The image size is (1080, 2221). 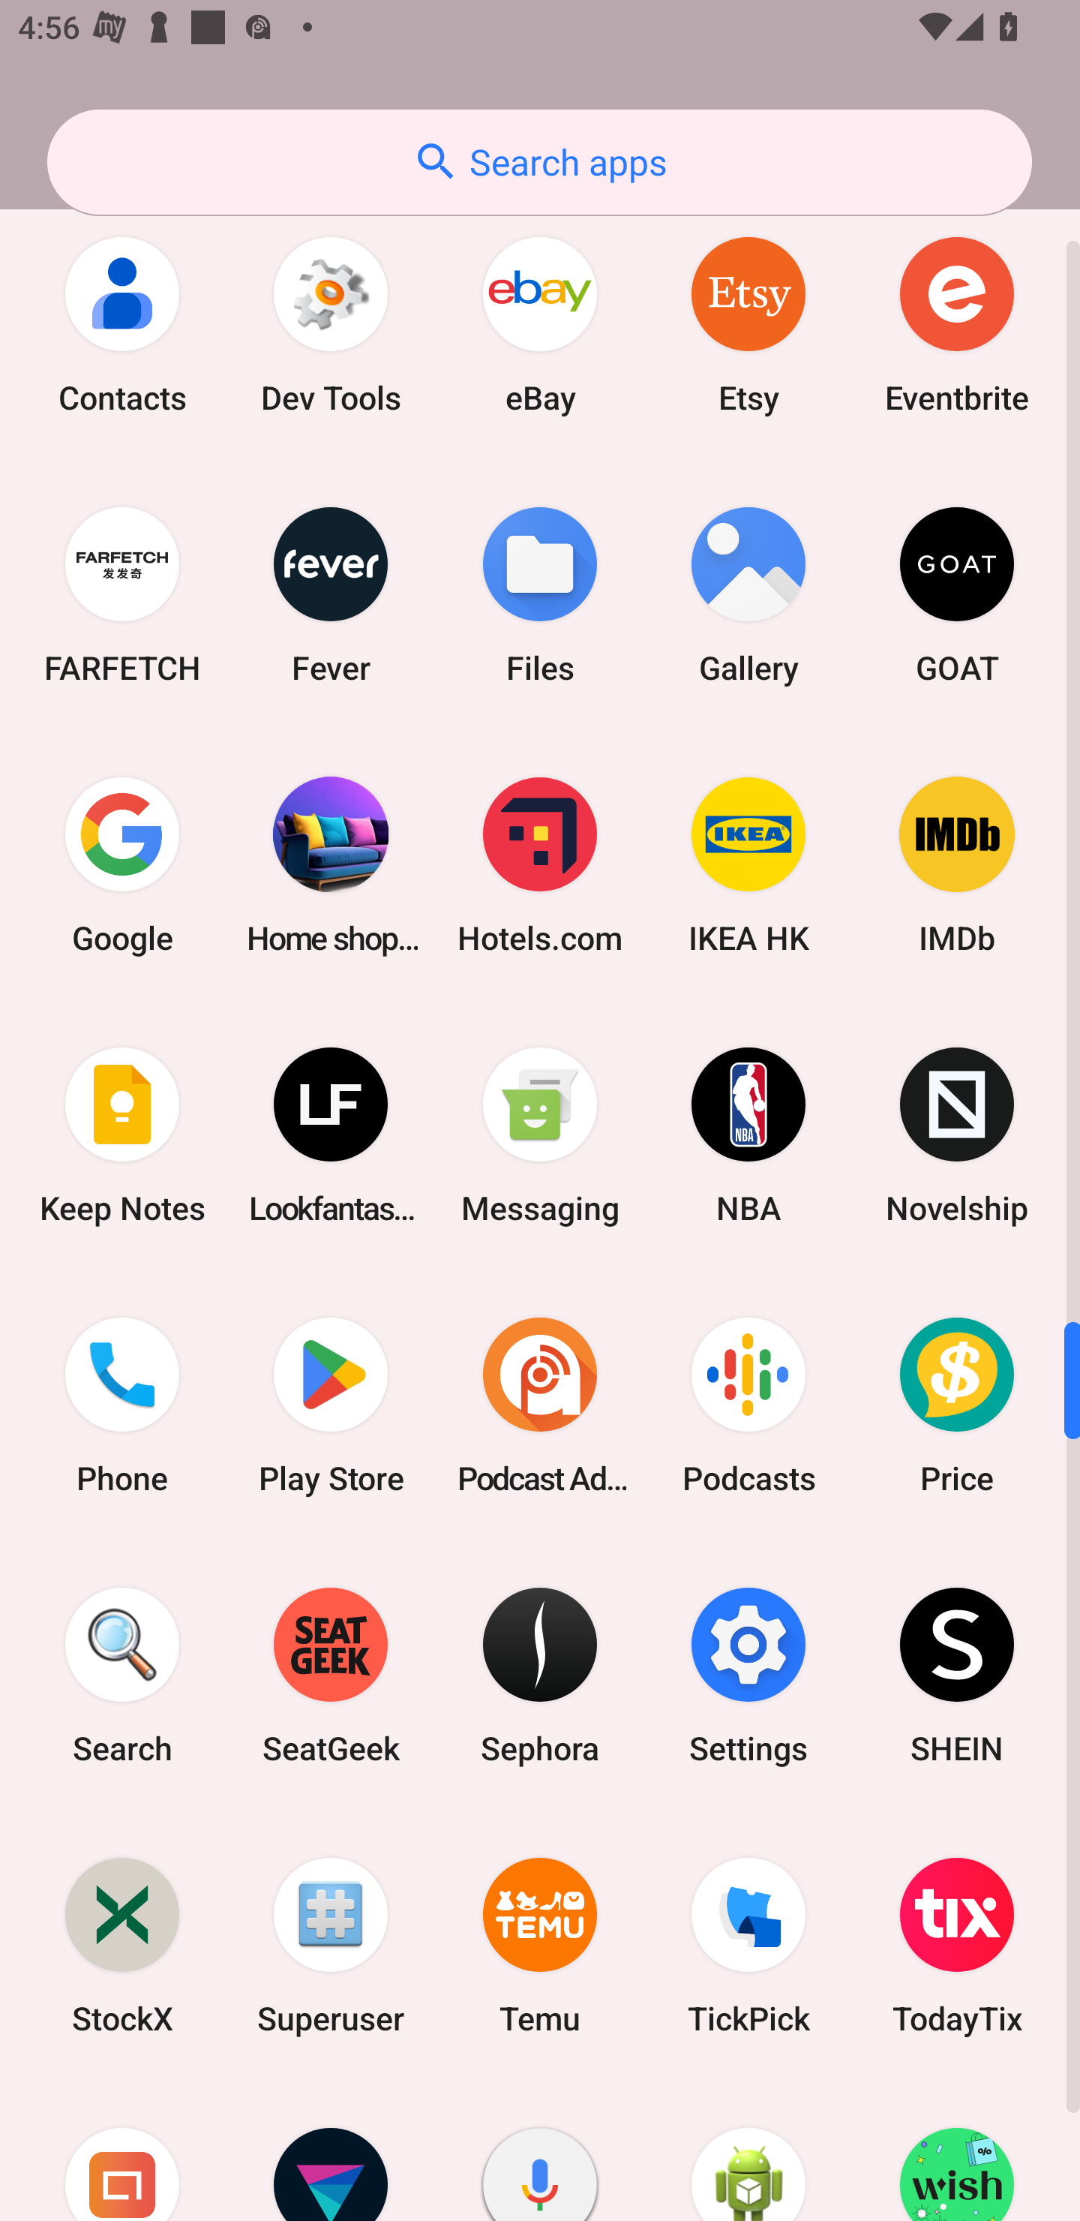 I want to click on Superuser, so click(x=331, y=1945).